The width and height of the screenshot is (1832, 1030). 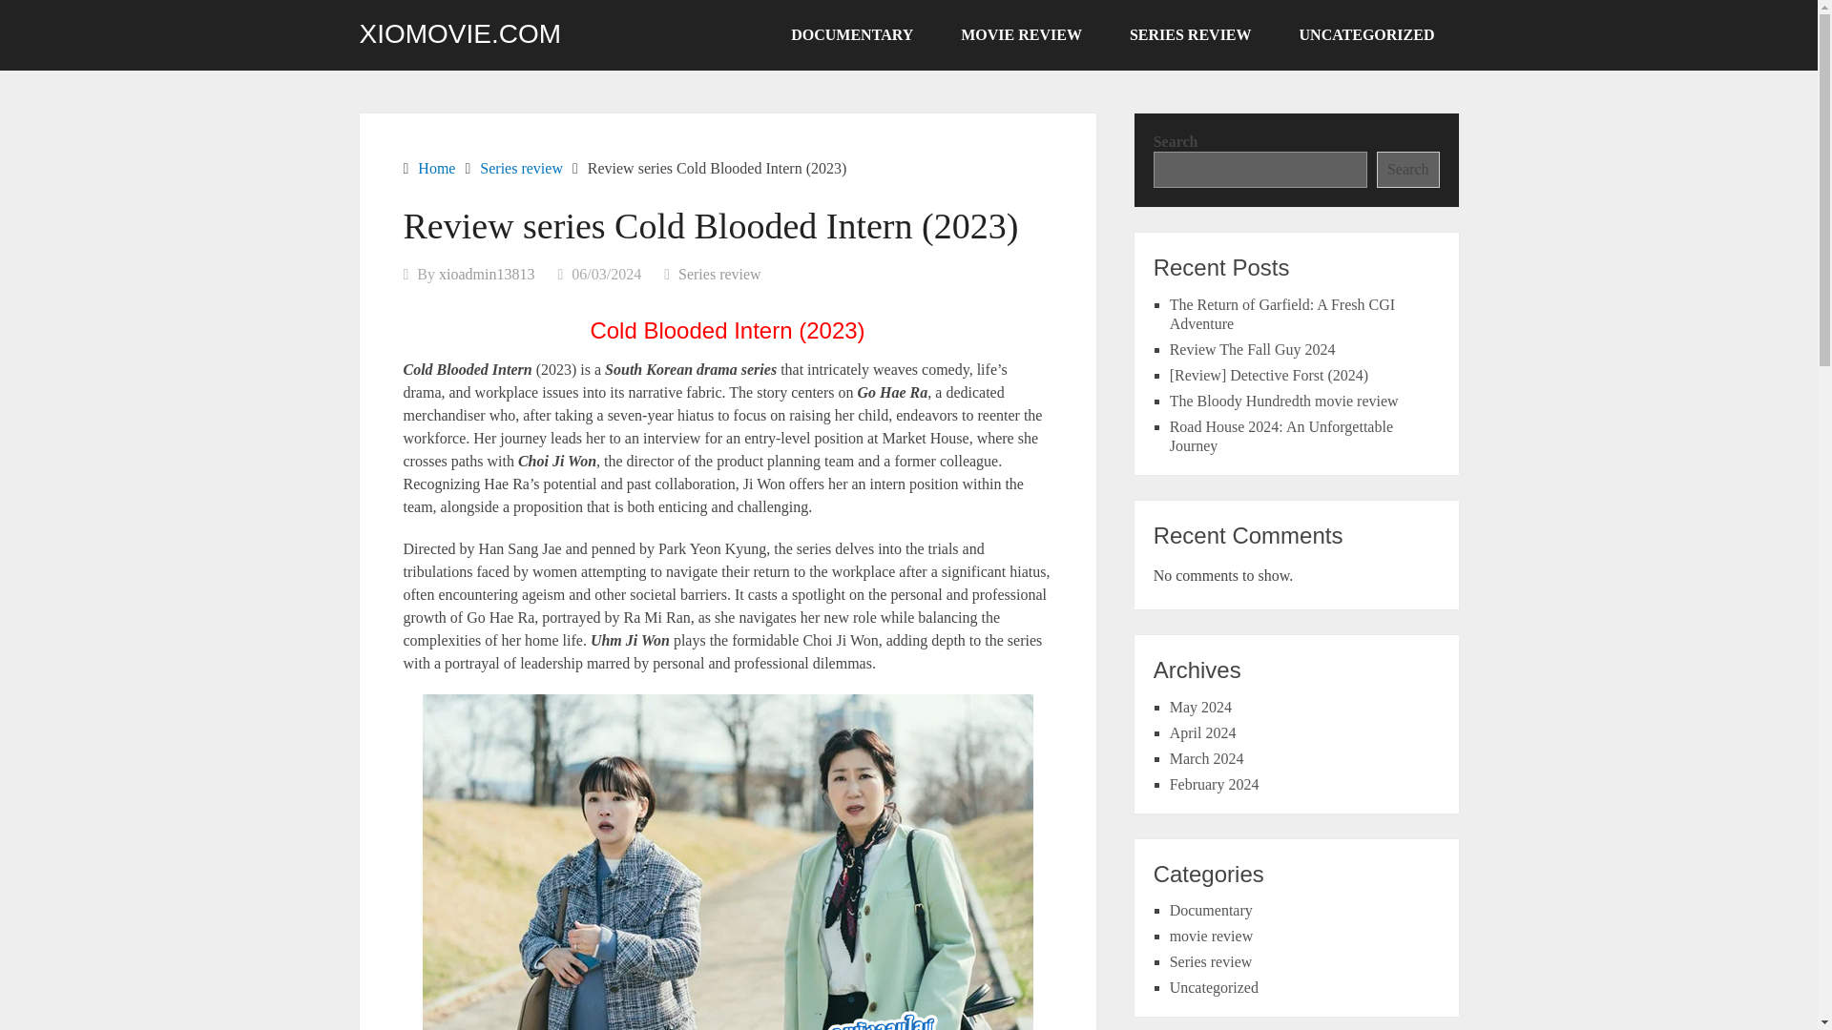 I want to click on Documentary, so click(x=1212, y=910).